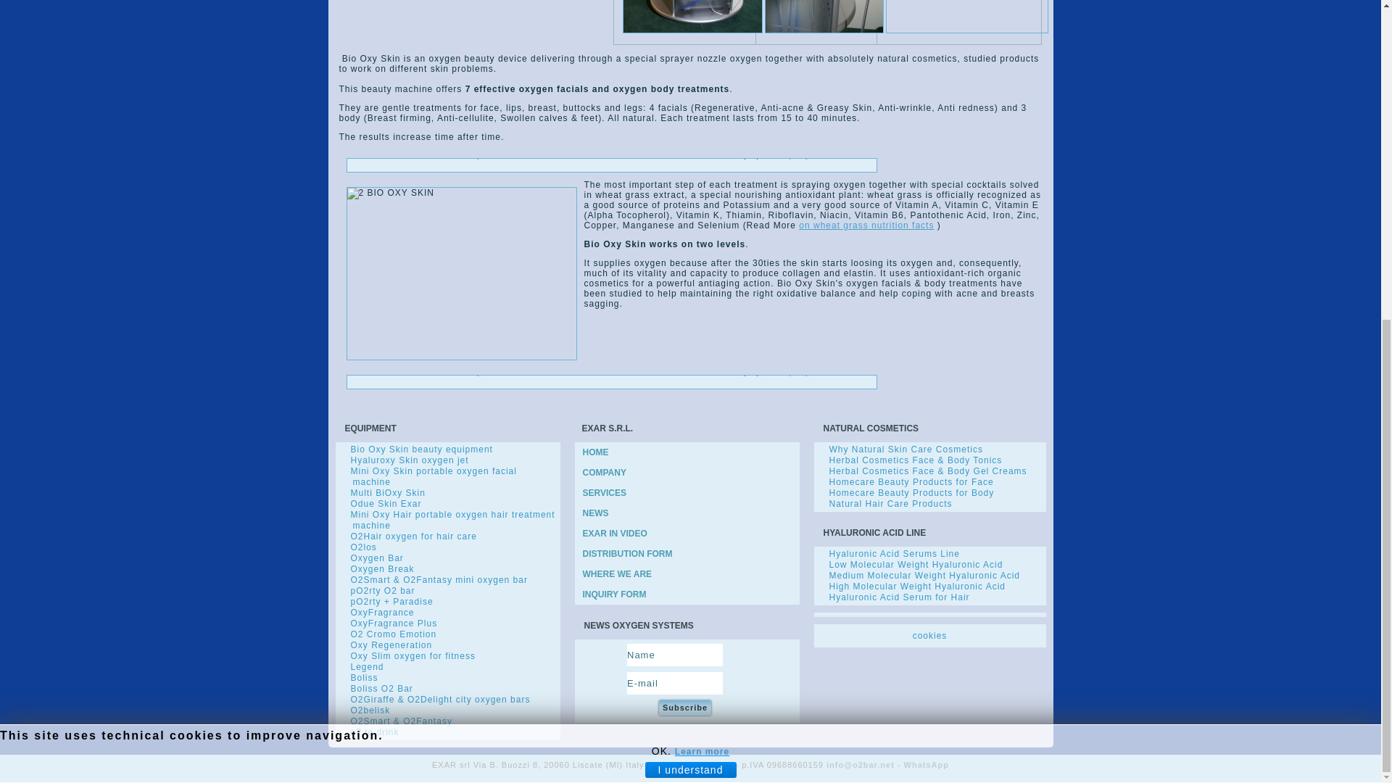  What do you see at coordinates (377, 558) in the screenshot?
I see `Oxygen Bar` at bounding box center [377, 558].